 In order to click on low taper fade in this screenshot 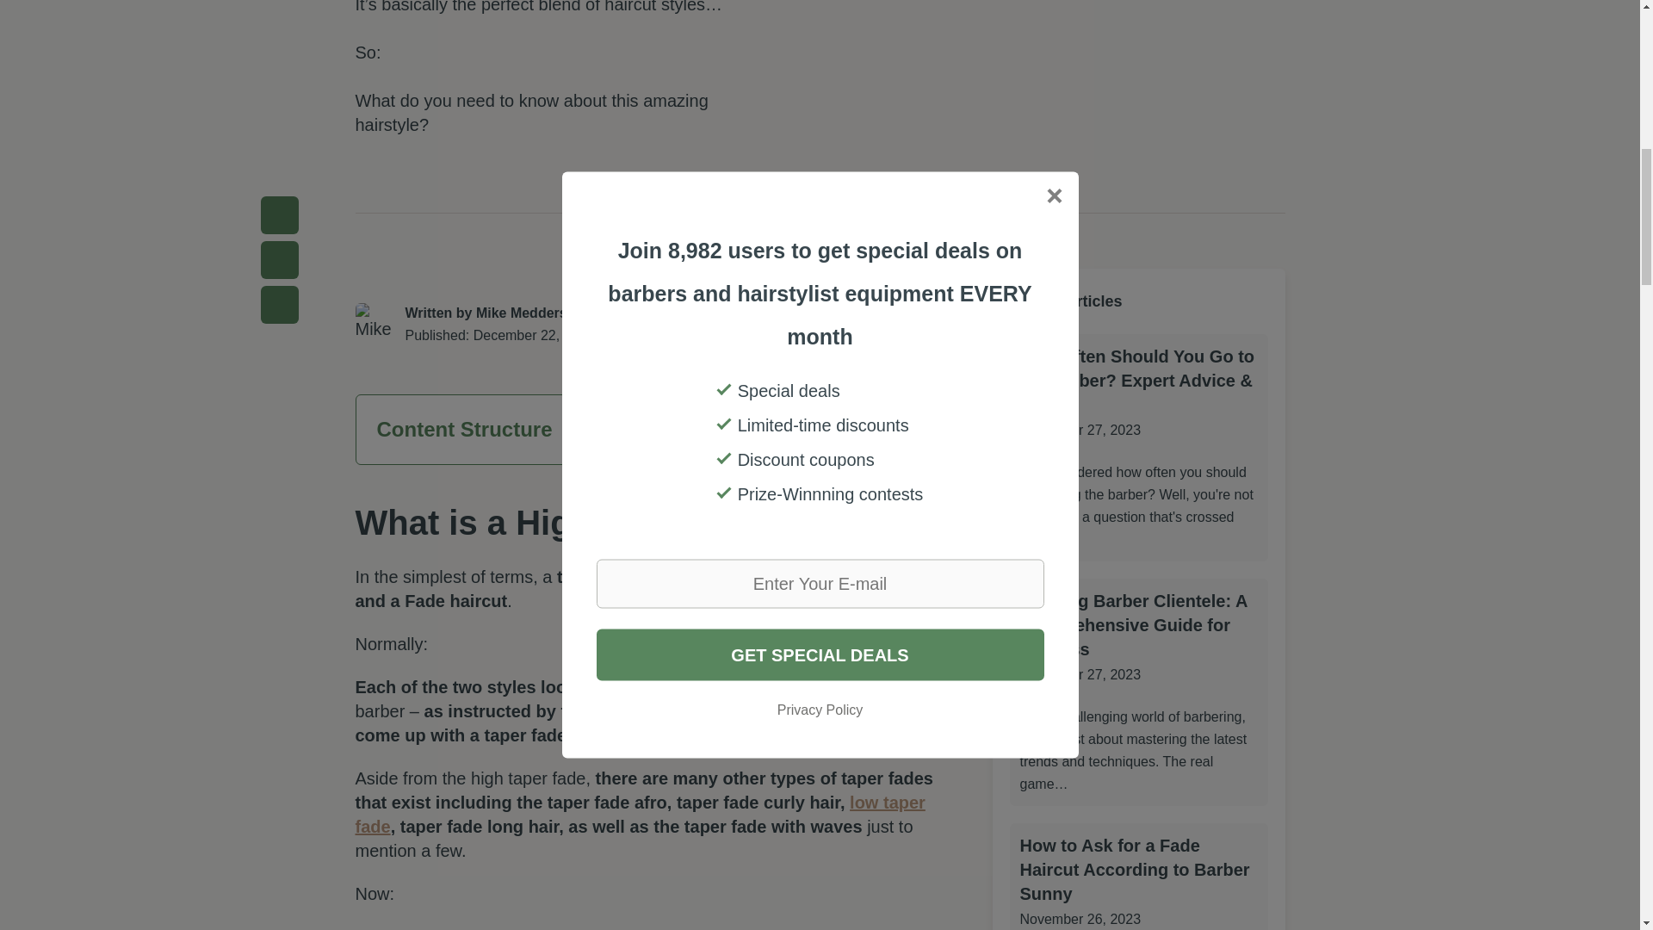, I will do `click(639, 815)`.